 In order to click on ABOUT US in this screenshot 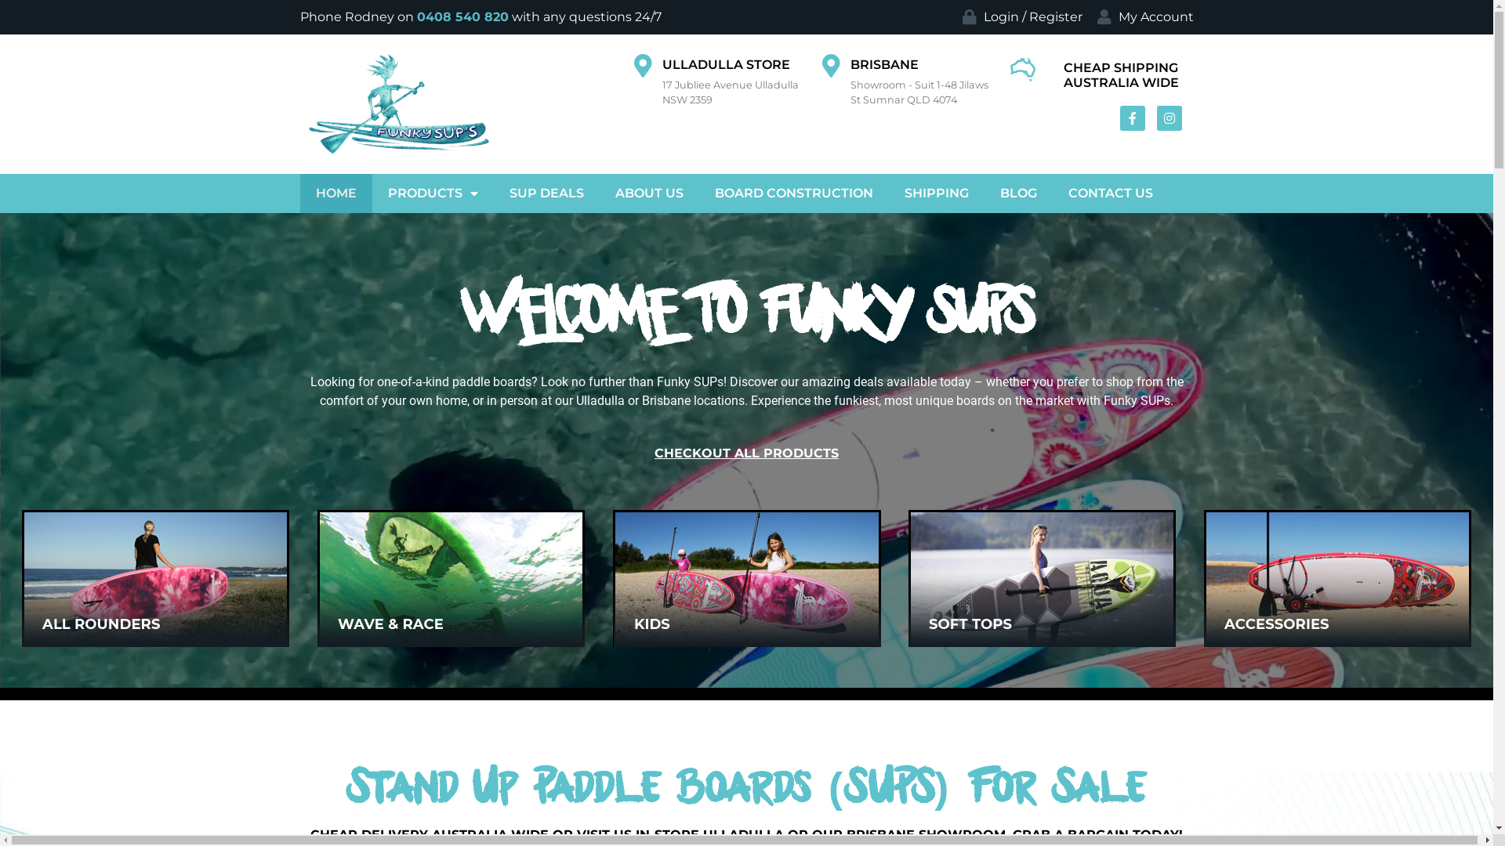, I will do `click(649, 193)`.